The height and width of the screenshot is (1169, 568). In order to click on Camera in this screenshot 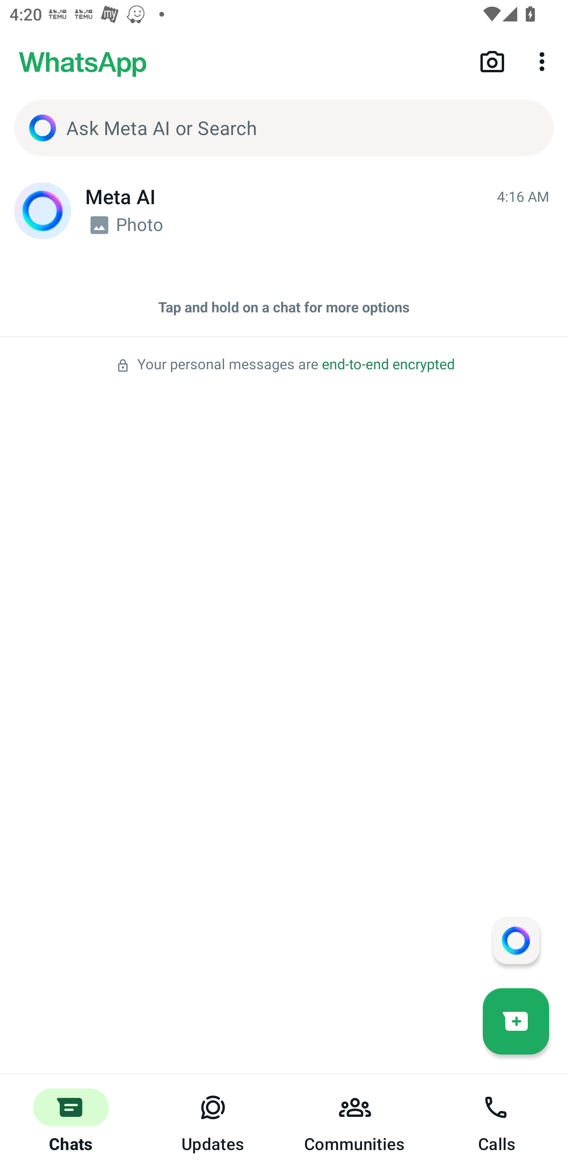, I will do `click(492, 61)`.